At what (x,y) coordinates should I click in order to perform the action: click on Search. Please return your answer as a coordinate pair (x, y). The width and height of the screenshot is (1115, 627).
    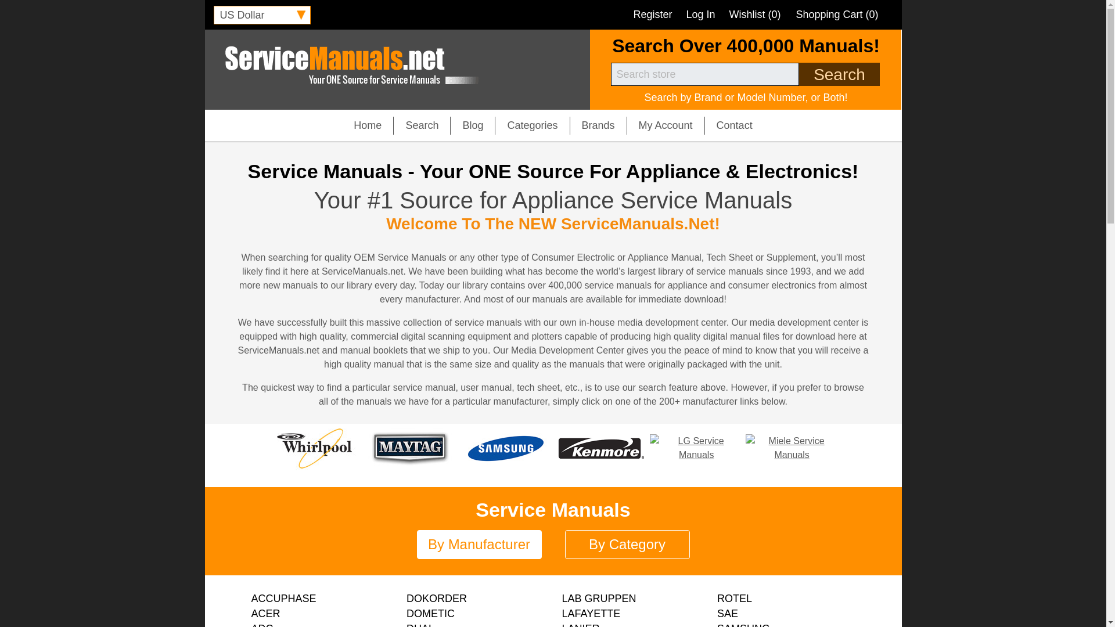
    Looking at the image, I should click on (422, 125).